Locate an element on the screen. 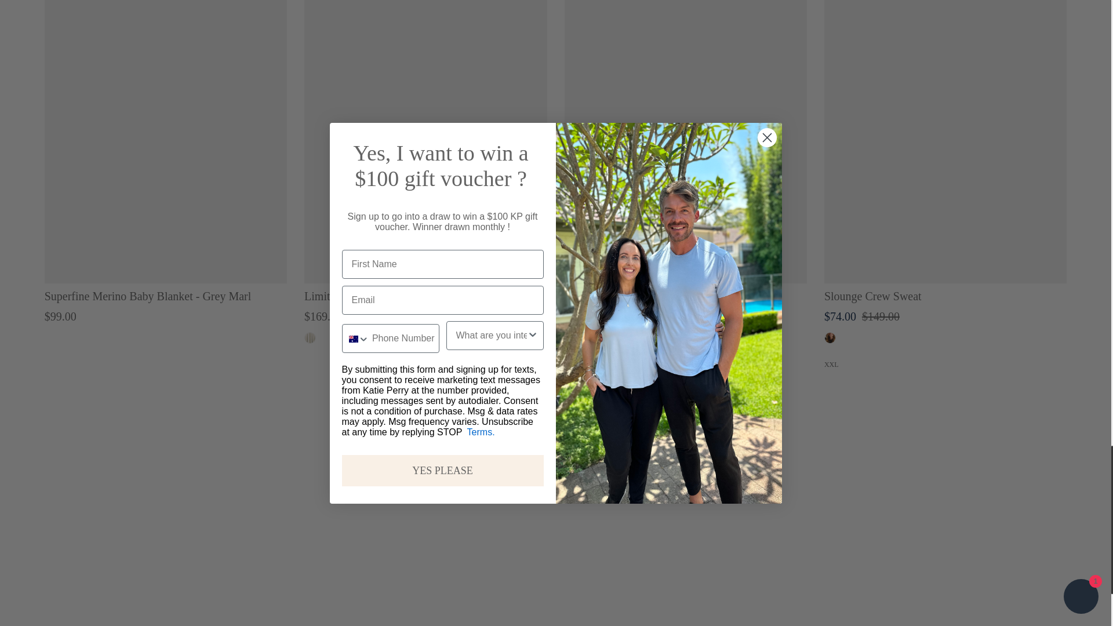 This screenshot has height=626, width=1113. Paddington Pocket V- Hoodie is located at coordinates (685, 141).